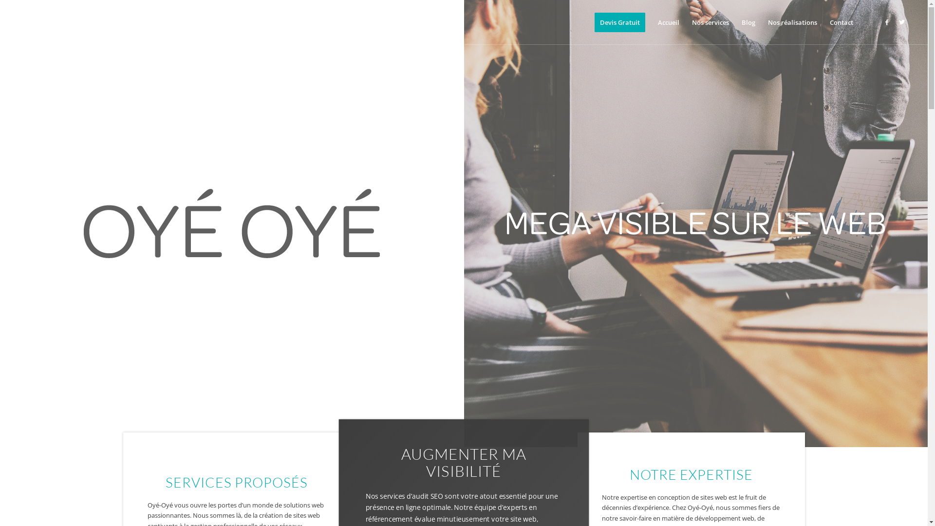 Image resolution: width=935 pixels, height=526 pixels. What do you see at coordinates (887, 22) in the screenshot?
I see `Facebook` at bounding box center [887, 22].